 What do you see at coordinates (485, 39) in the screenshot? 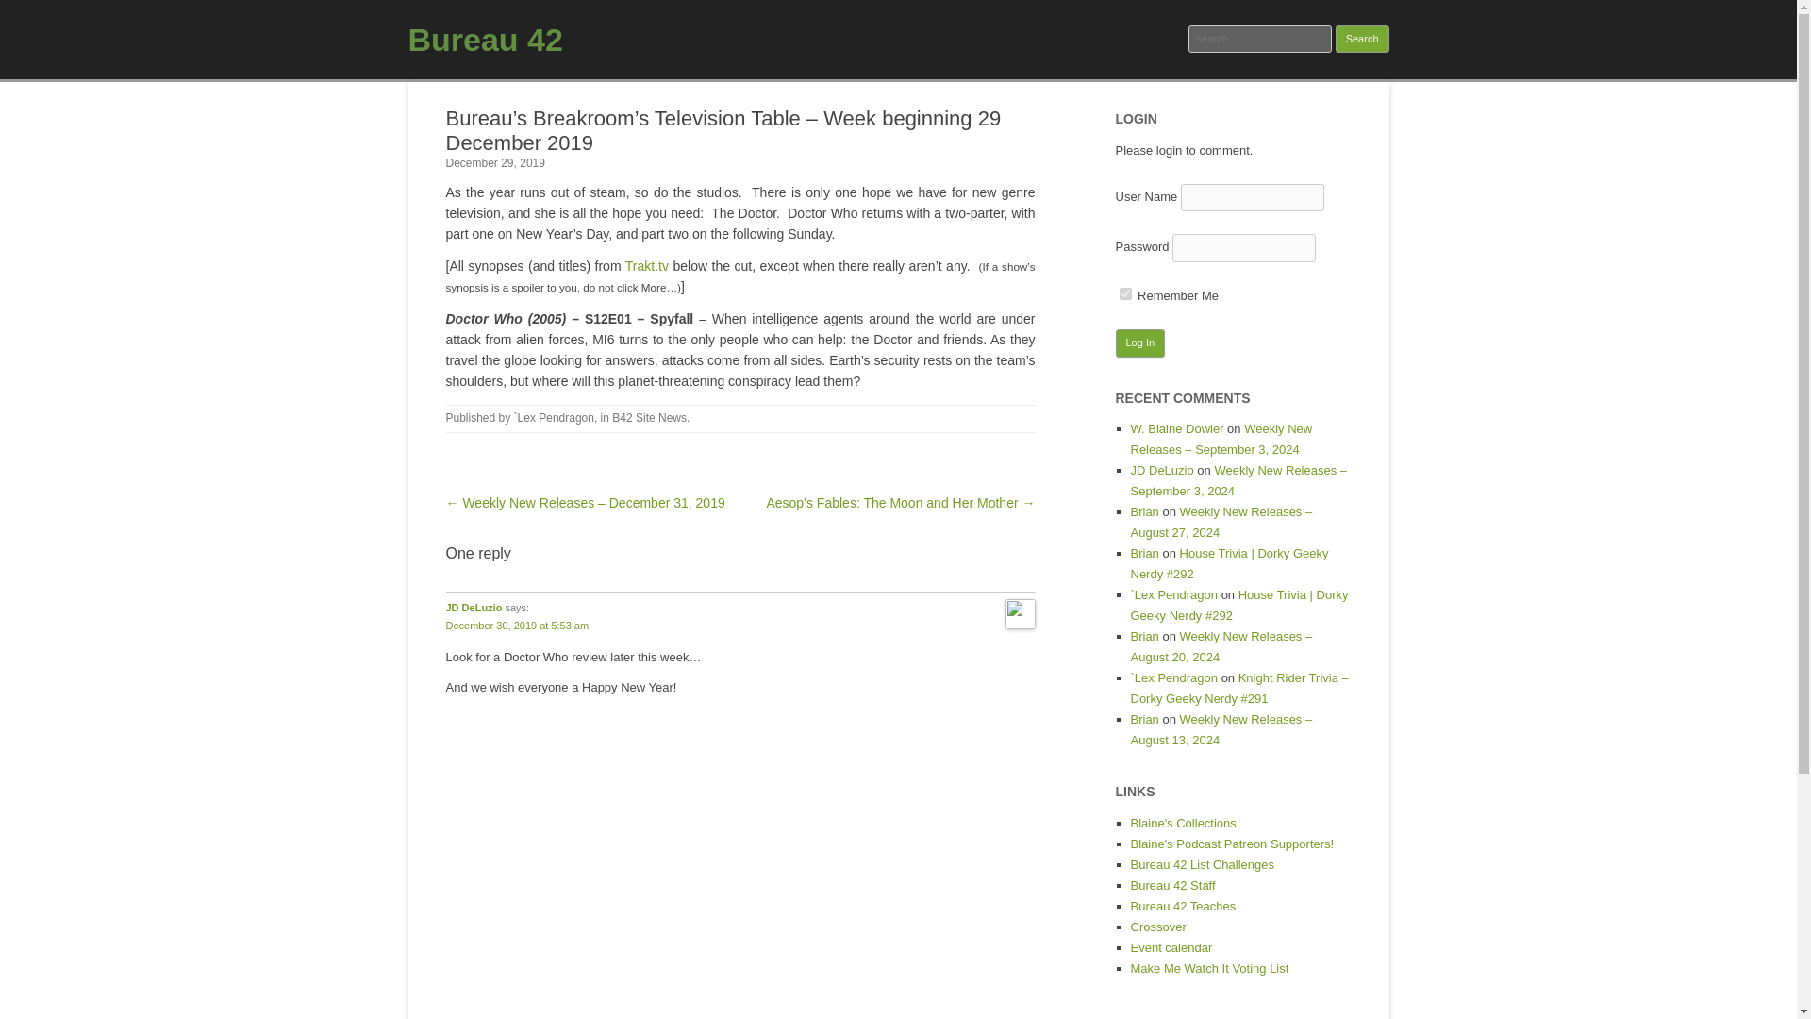
I see `Bureau 42` at bounding box center [485, 39].